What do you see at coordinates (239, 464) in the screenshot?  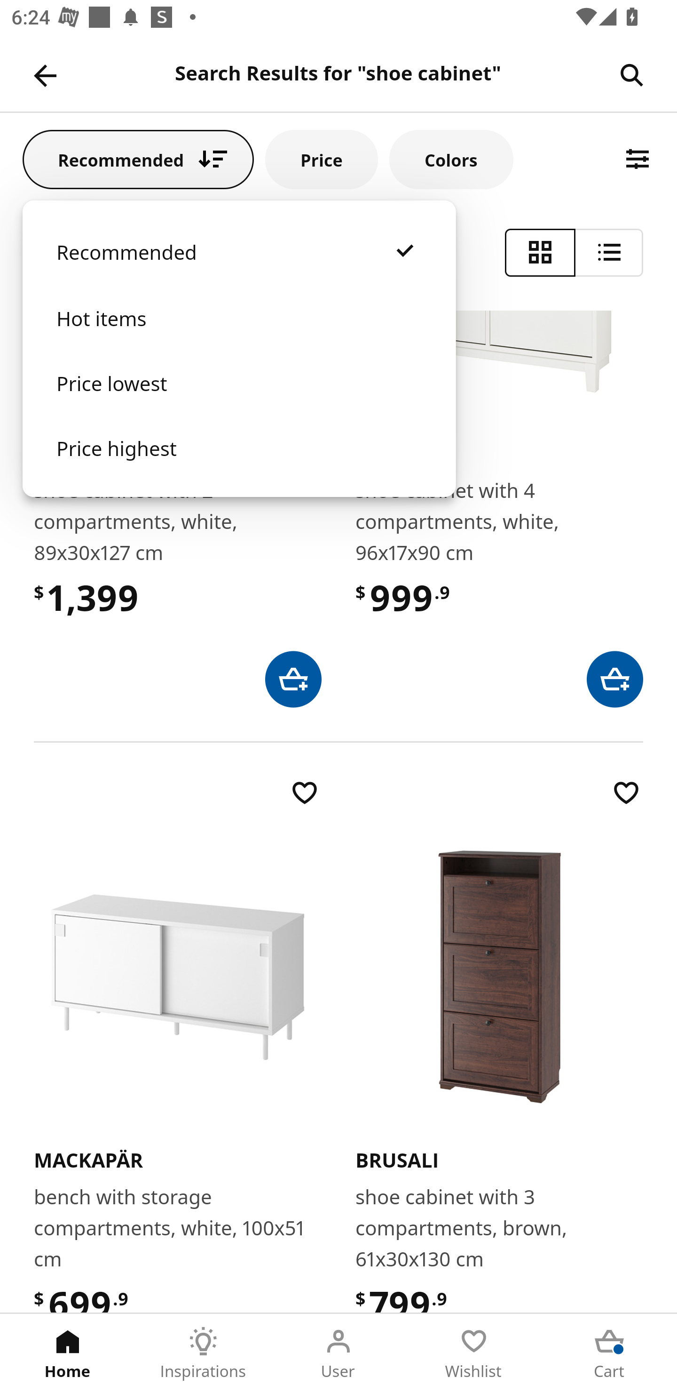 I see `Price highest` at bounding box center [239, 464].